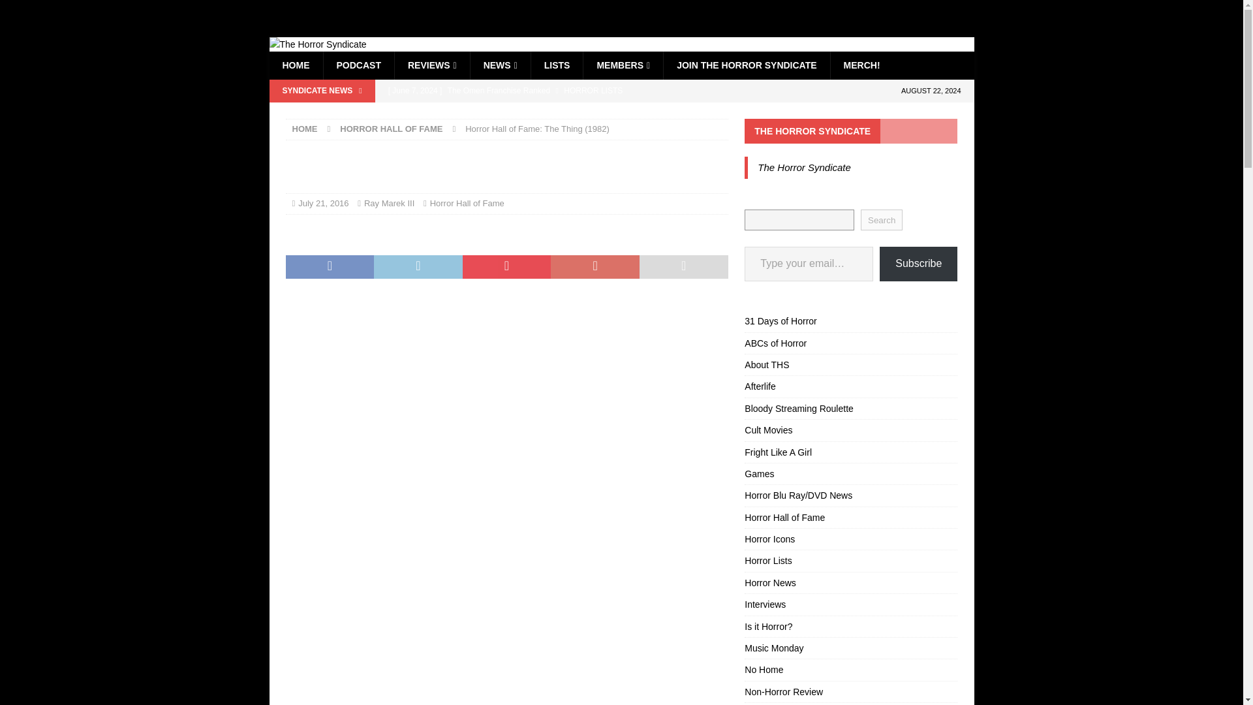 This screenshot has height=705, width=1253. Describe the element at coordinates (746, 65) in the screenshot. I see `JOIN THE HORROR SYNDICATE` at that location.